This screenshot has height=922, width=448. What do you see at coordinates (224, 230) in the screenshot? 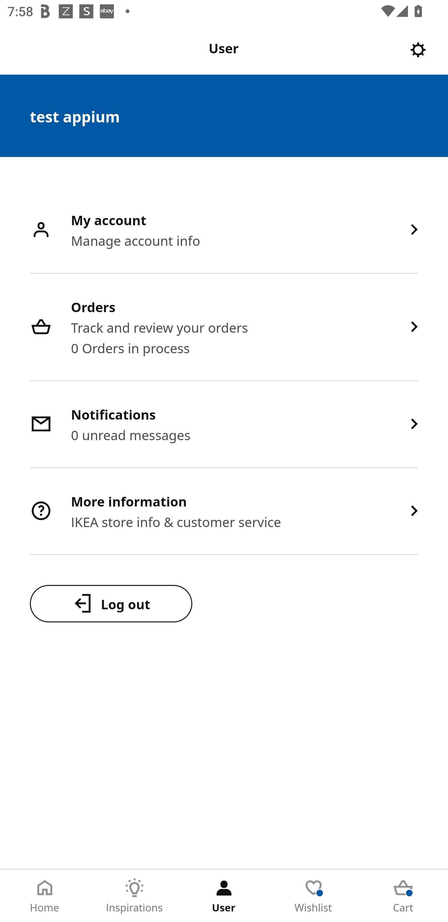
I see `My account
Manage account info` at bounding box center [224, 230].